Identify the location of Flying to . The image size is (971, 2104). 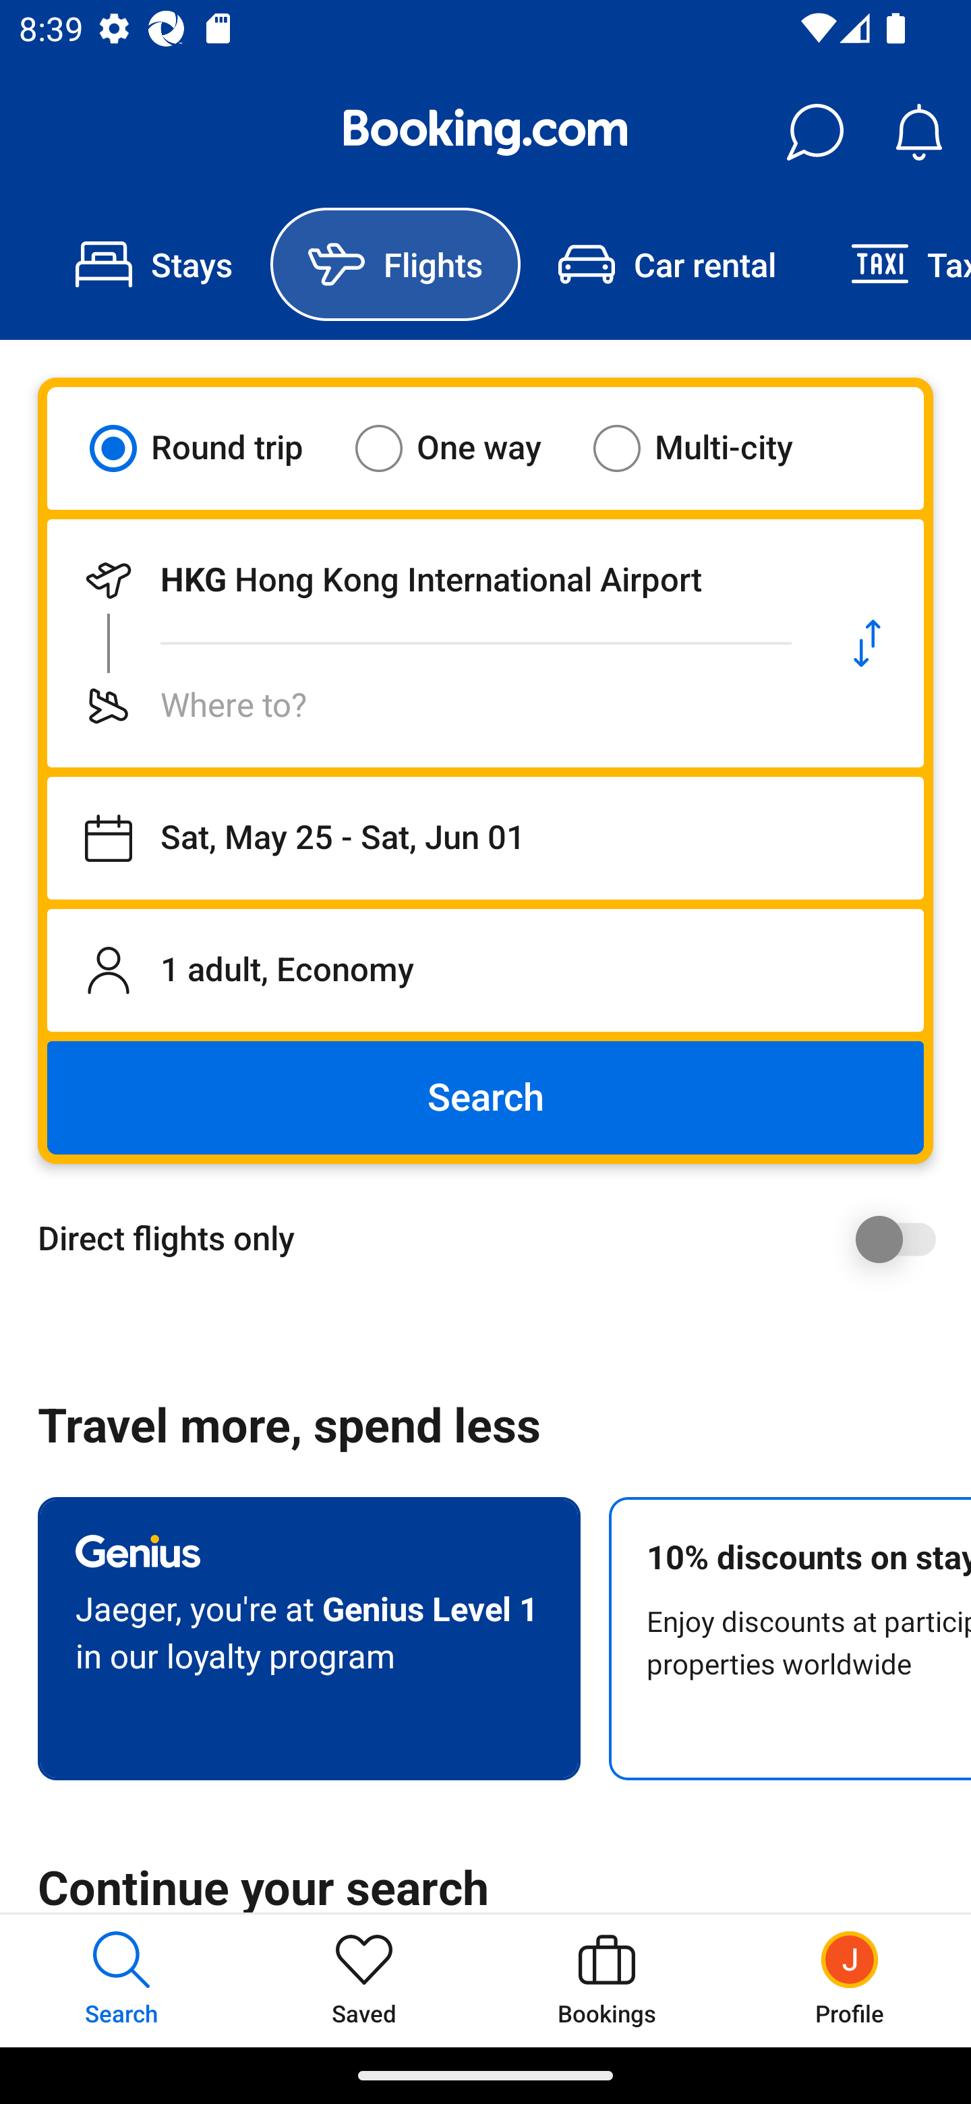
(429, 705).